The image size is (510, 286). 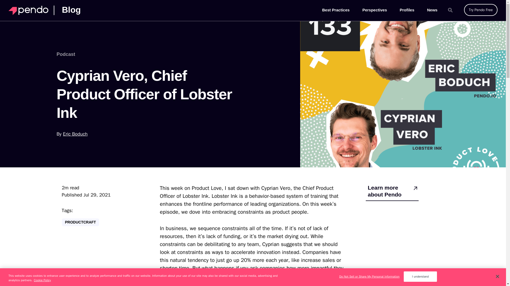 I want to click on News, so click(x=432, y=11).